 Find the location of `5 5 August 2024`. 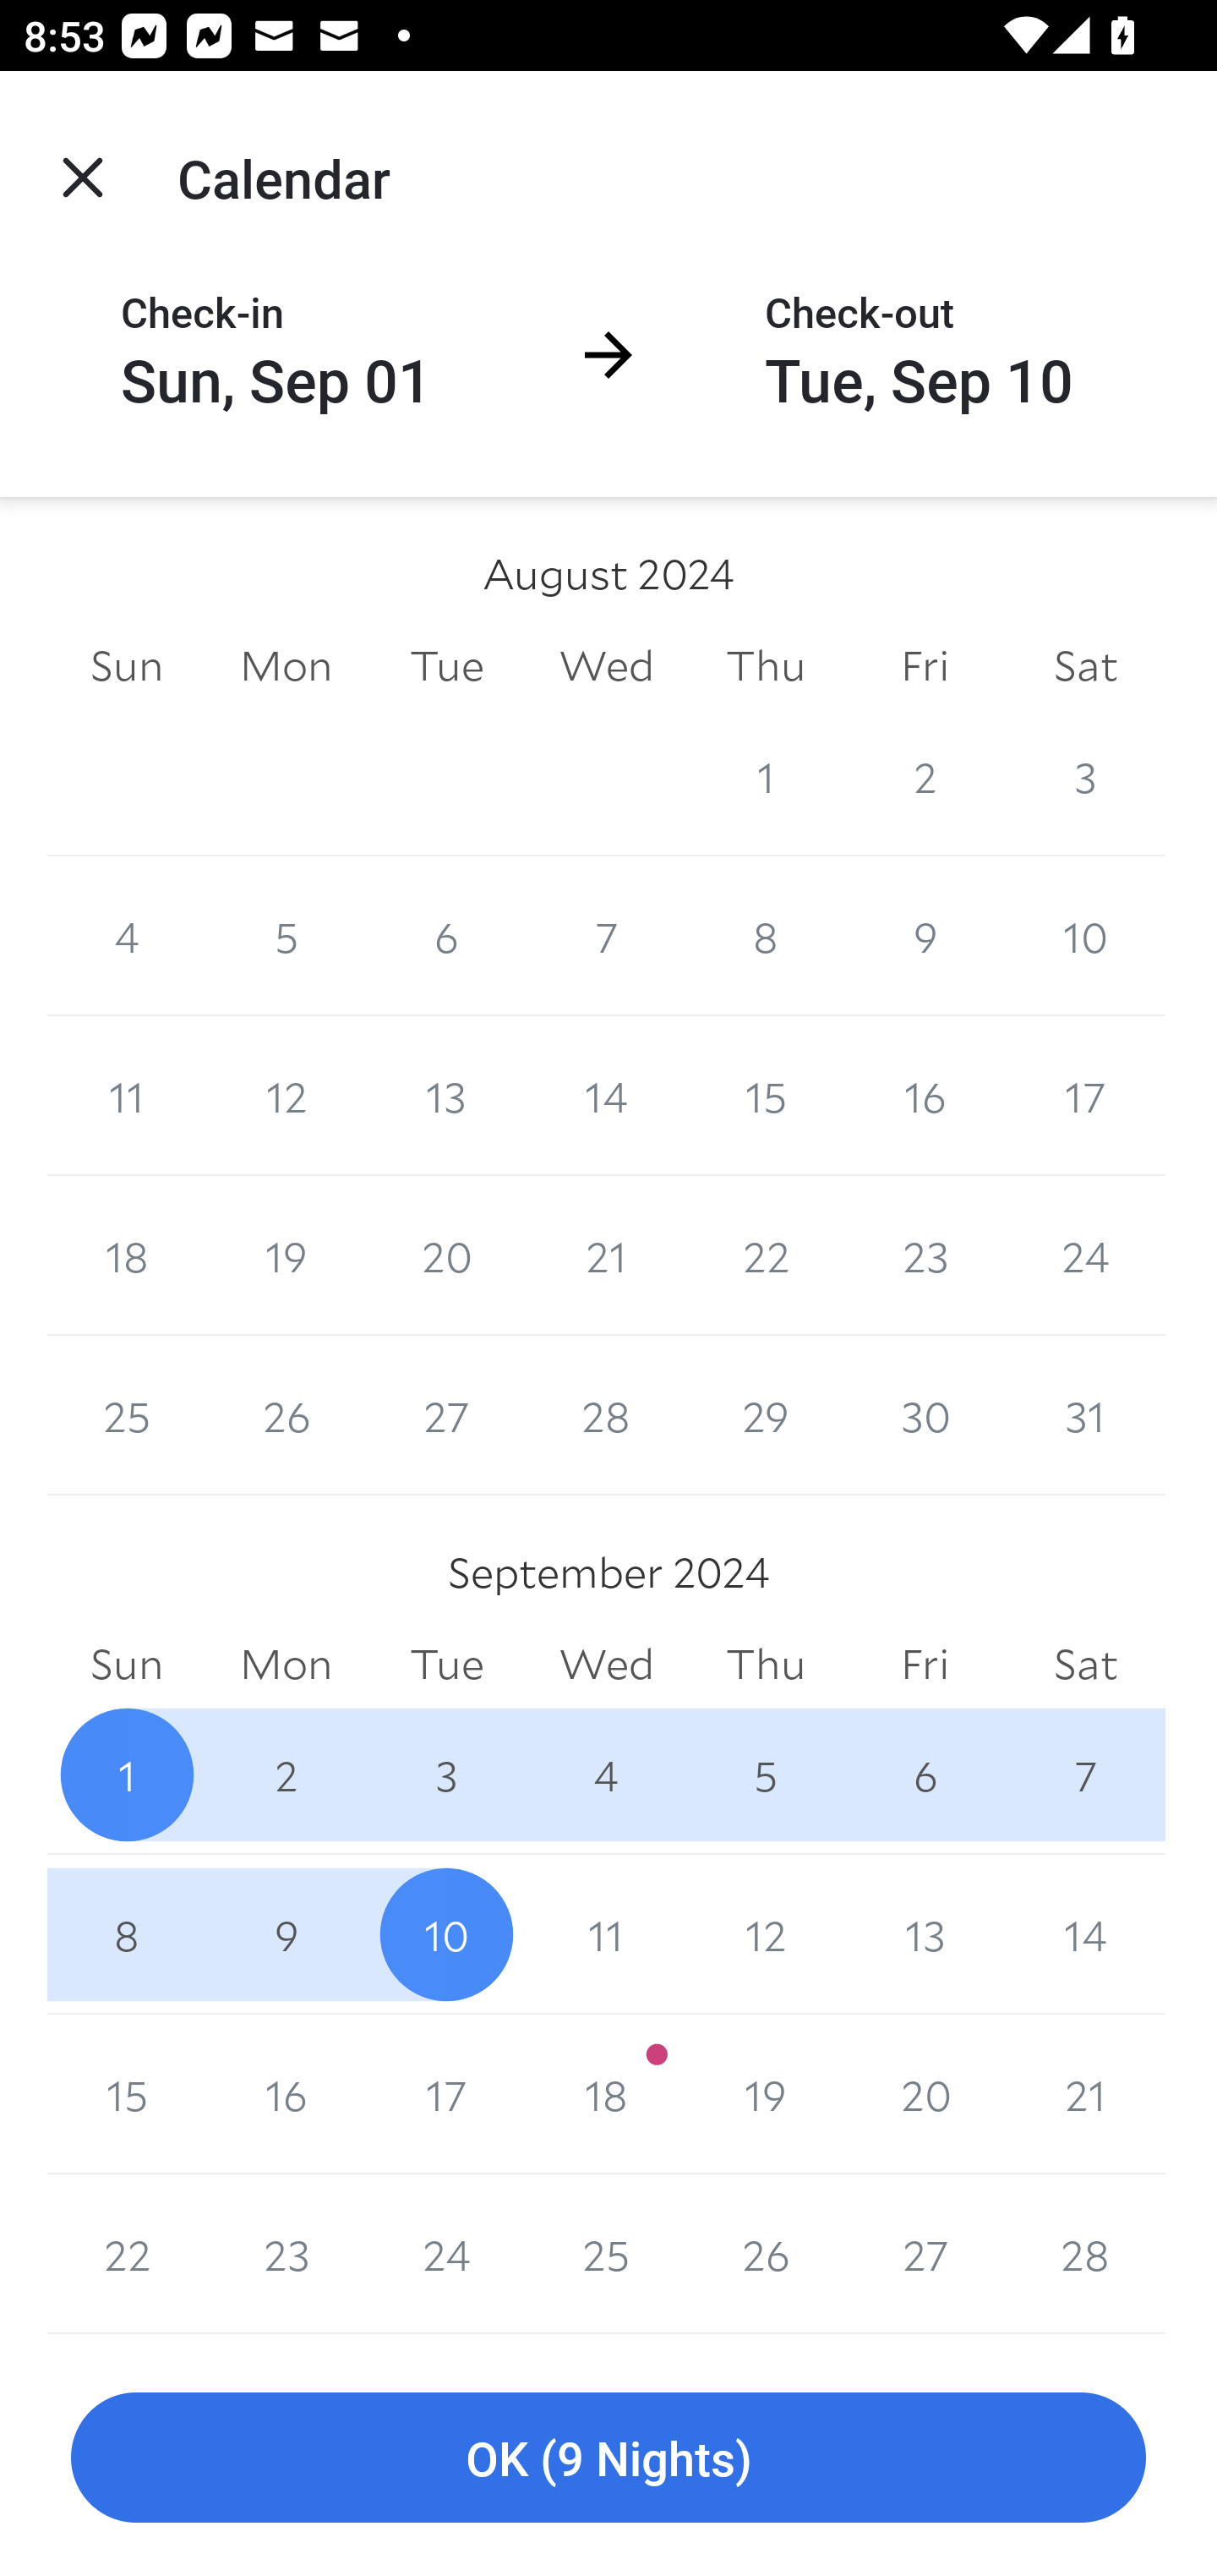

5 5 August 2024 is located at coordinates (286, 935).